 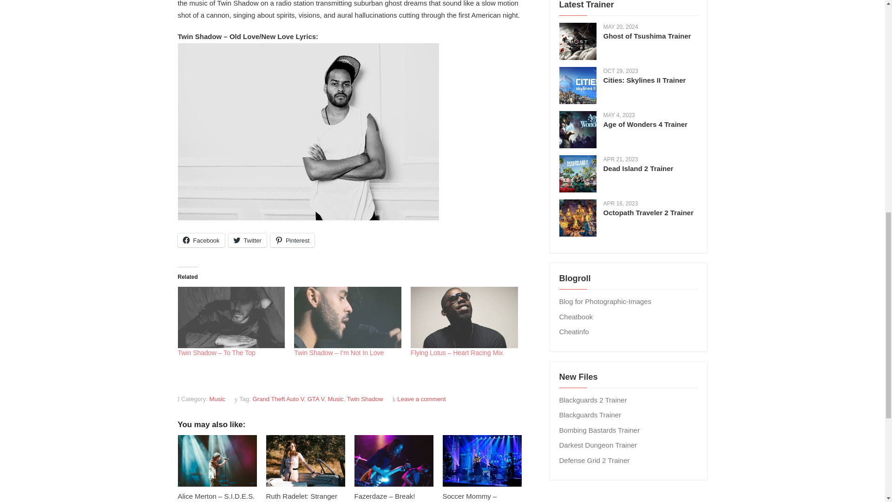 What do you see at coordinates (201, 240) in the screenshot?
I see `Click to share on Facebook` at bounding box center [201, 240].